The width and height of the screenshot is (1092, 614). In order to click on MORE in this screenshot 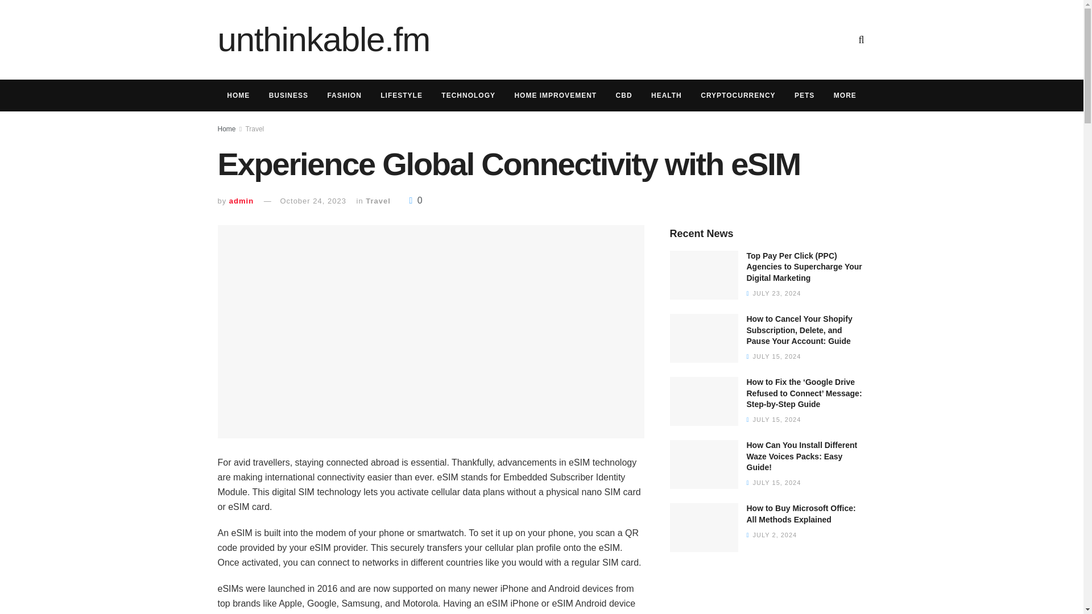, I will do `click(845, 96)`.